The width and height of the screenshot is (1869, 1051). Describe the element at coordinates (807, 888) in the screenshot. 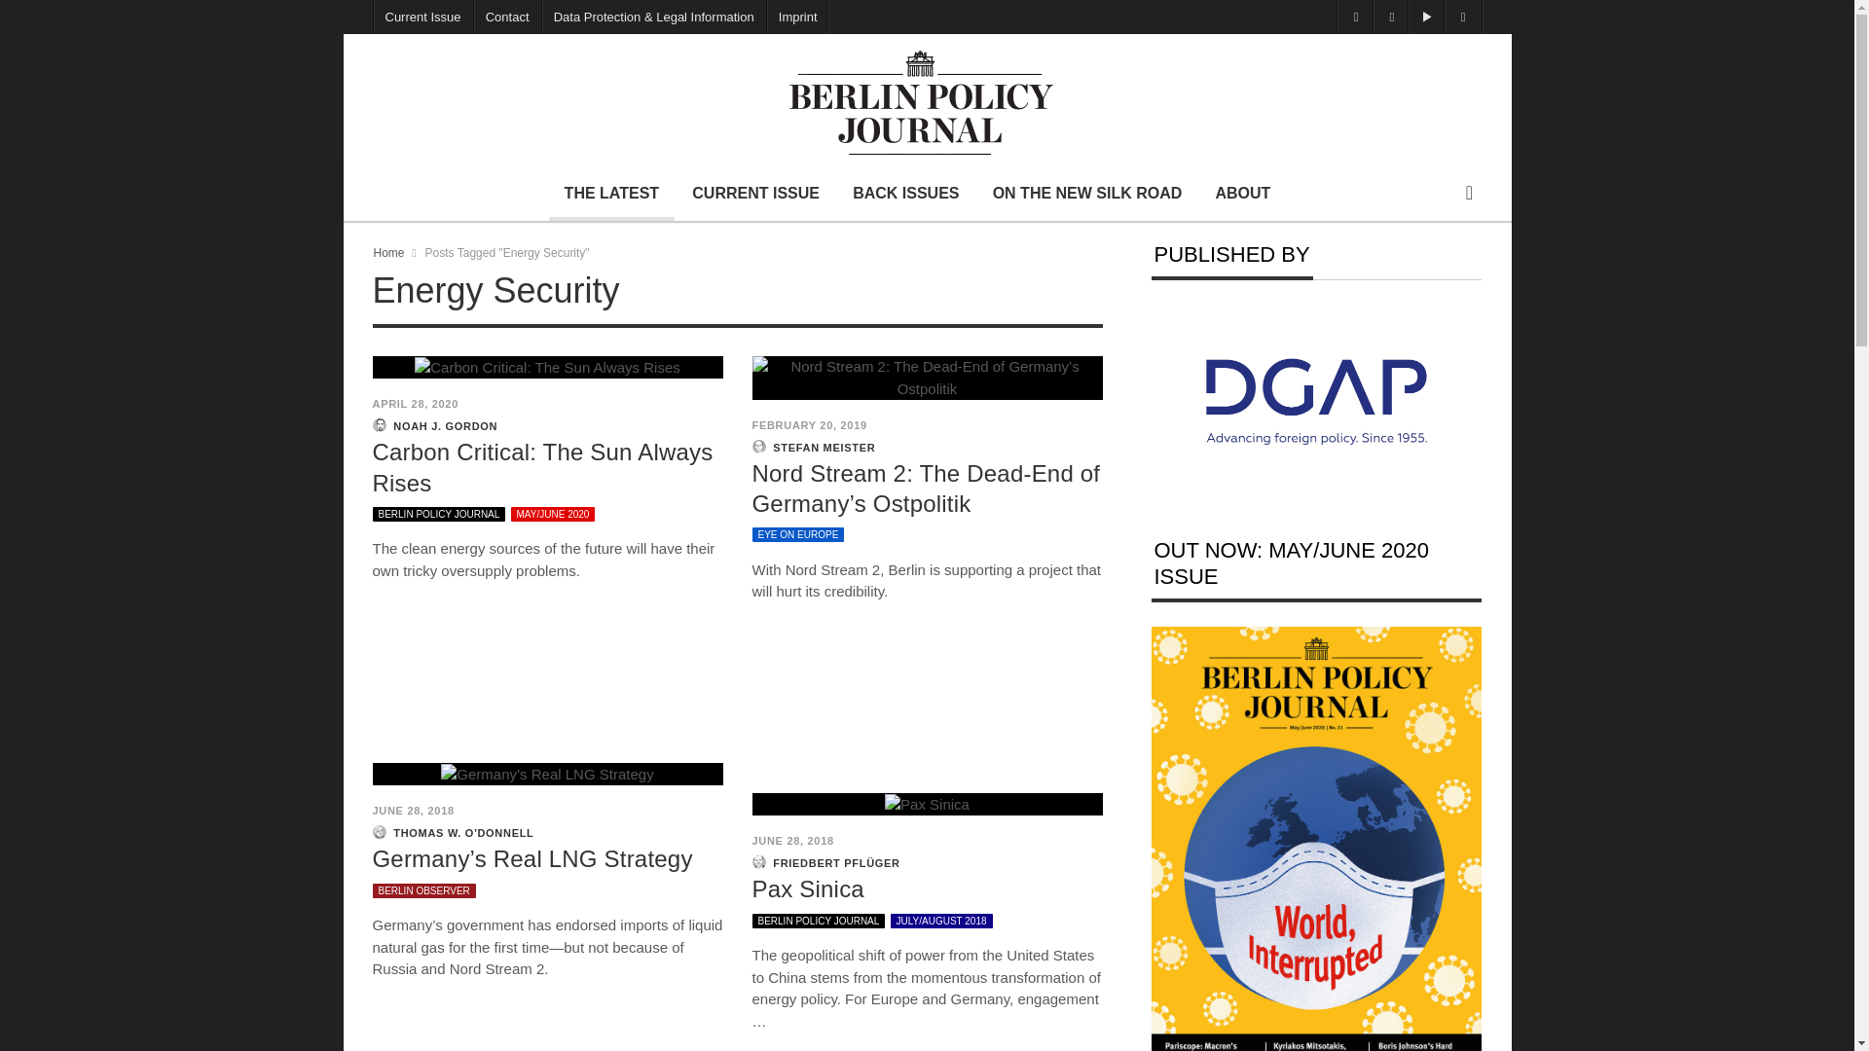

I see `Pax Sinica` at that location.